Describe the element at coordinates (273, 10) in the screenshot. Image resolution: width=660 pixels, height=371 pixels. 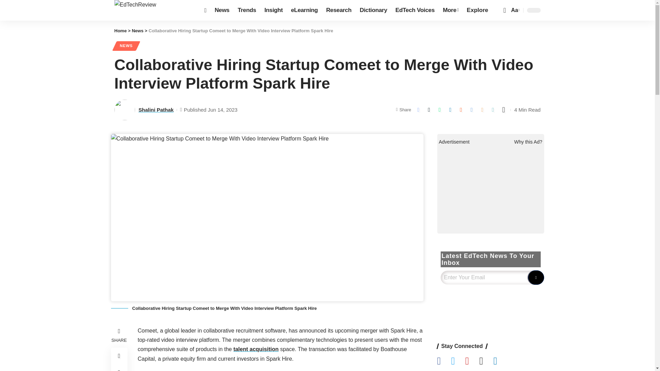
I see `Insight` at that location.